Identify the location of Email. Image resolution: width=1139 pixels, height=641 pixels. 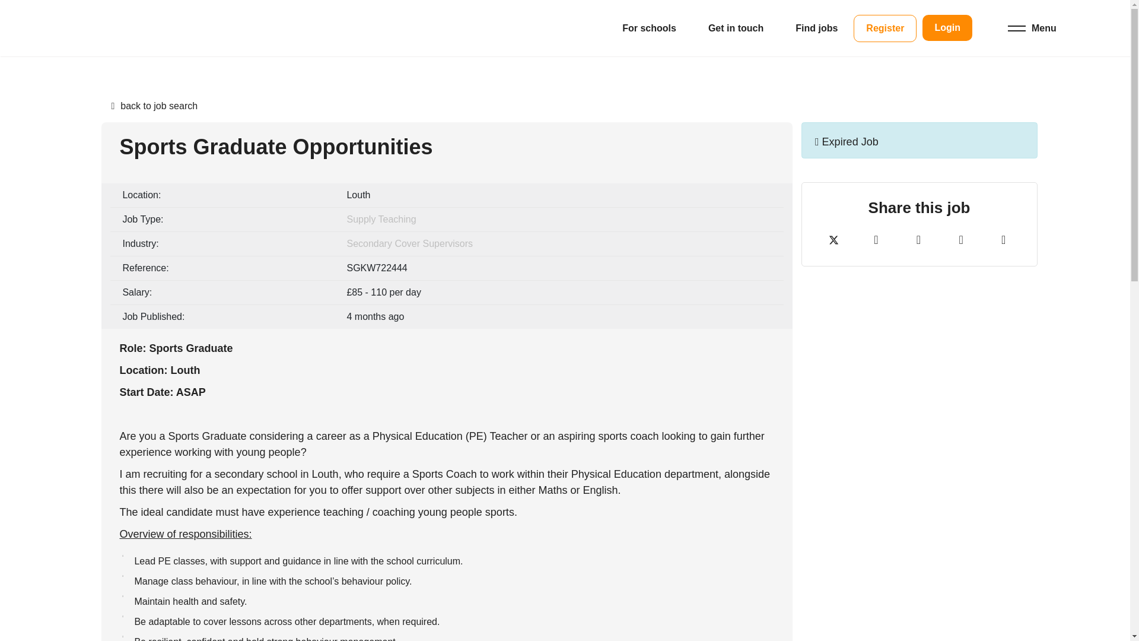
(961, 241).